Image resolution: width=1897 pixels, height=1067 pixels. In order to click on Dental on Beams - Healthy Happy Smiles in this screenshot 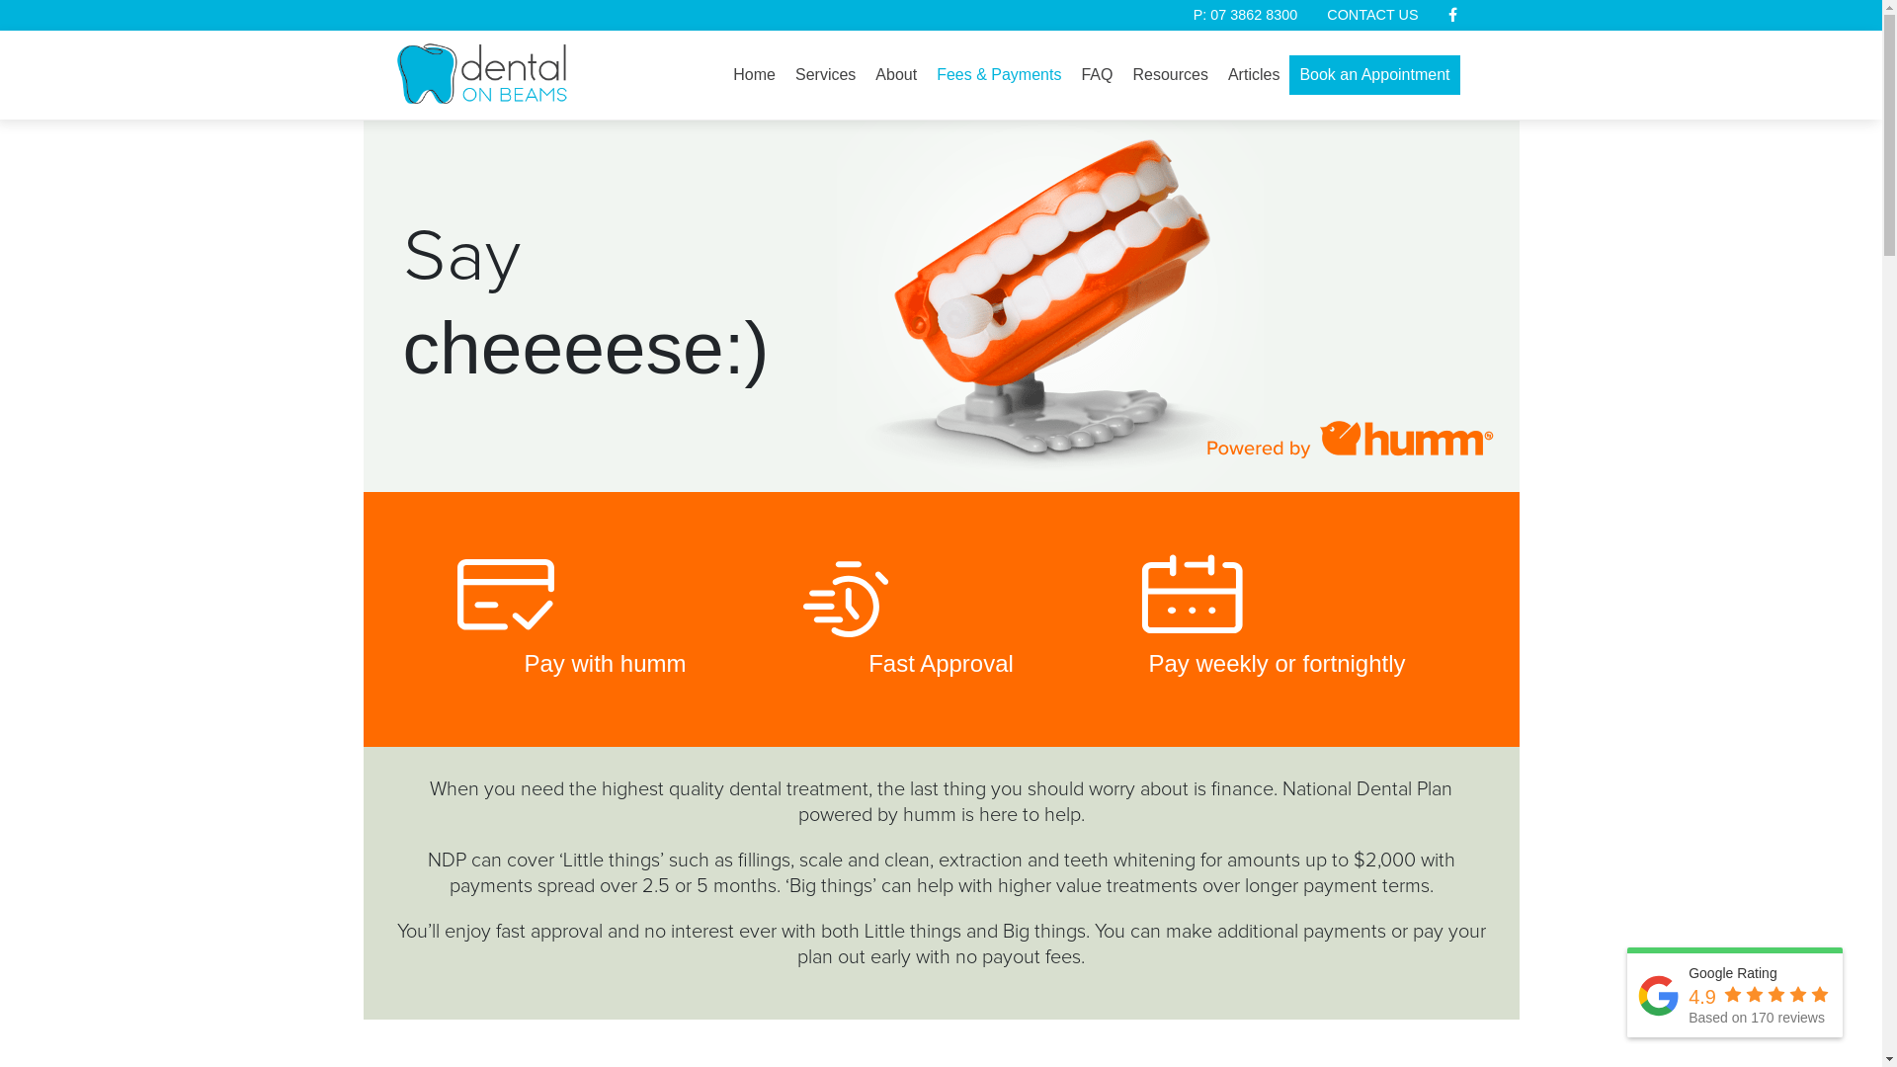, I will do `click(516, 72)`.